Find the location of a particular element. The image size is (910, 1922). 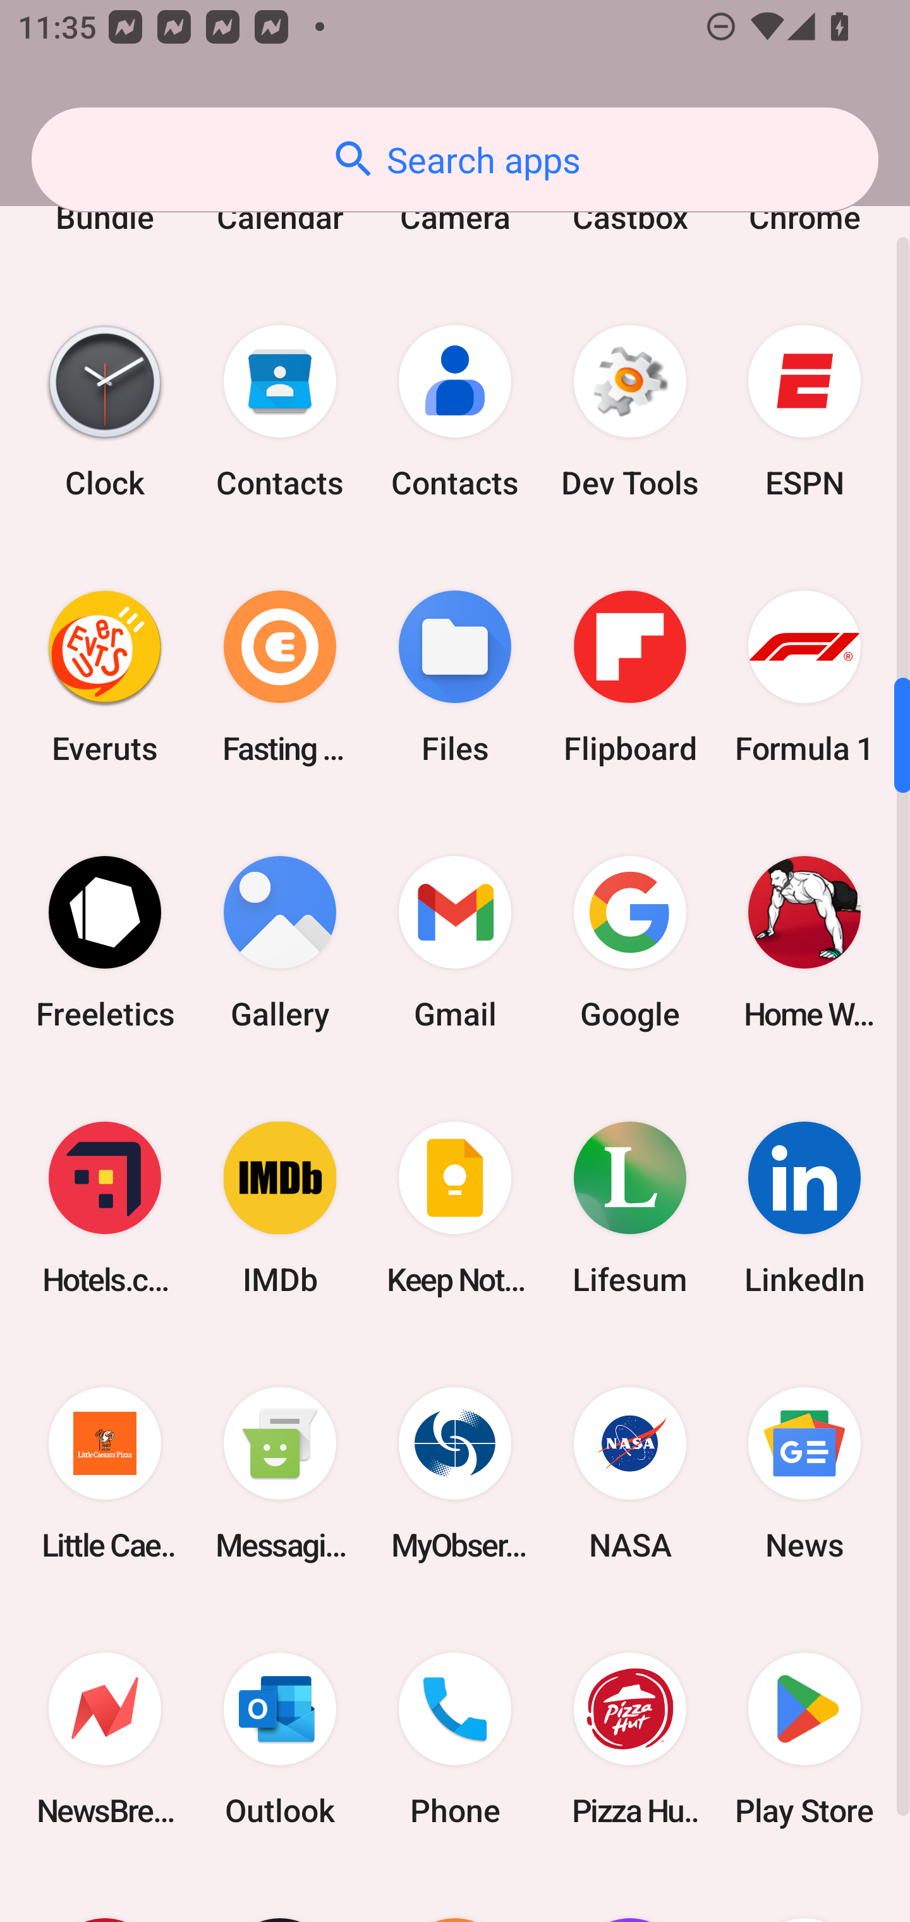

ESPN is located at coordinates (804, 411).